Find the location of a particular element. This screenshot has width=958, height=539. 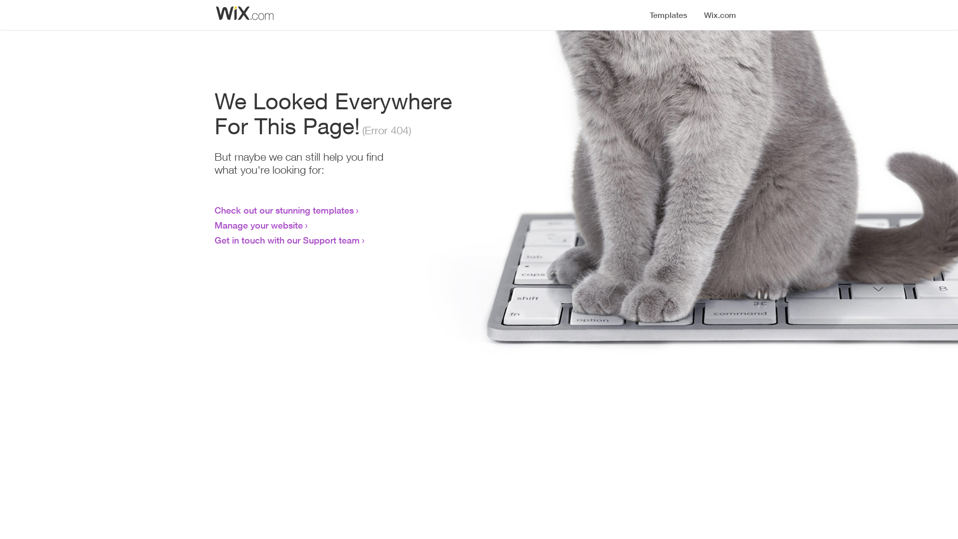

Check out our stunning templates is located at coordinates (284, 210).